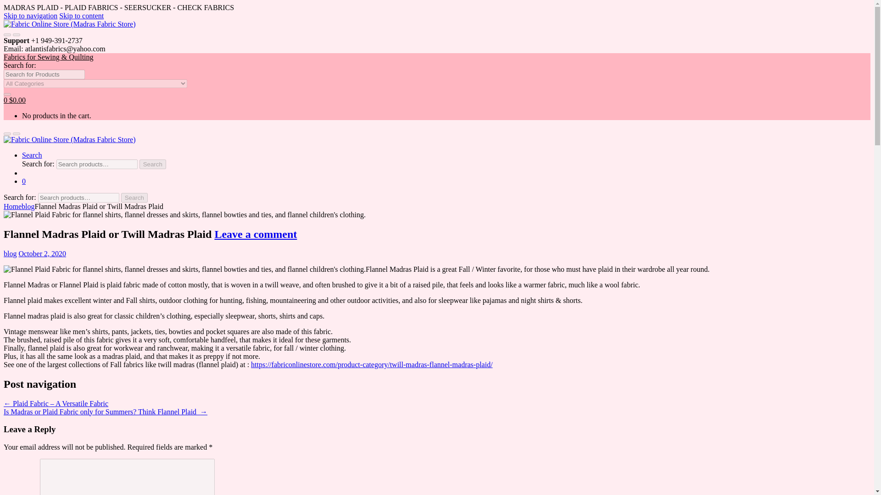 This screenshot has width=881, height=495. Describe the element at coordinates (81, 16) in the screenshot. I see `Skip to content` at that location.